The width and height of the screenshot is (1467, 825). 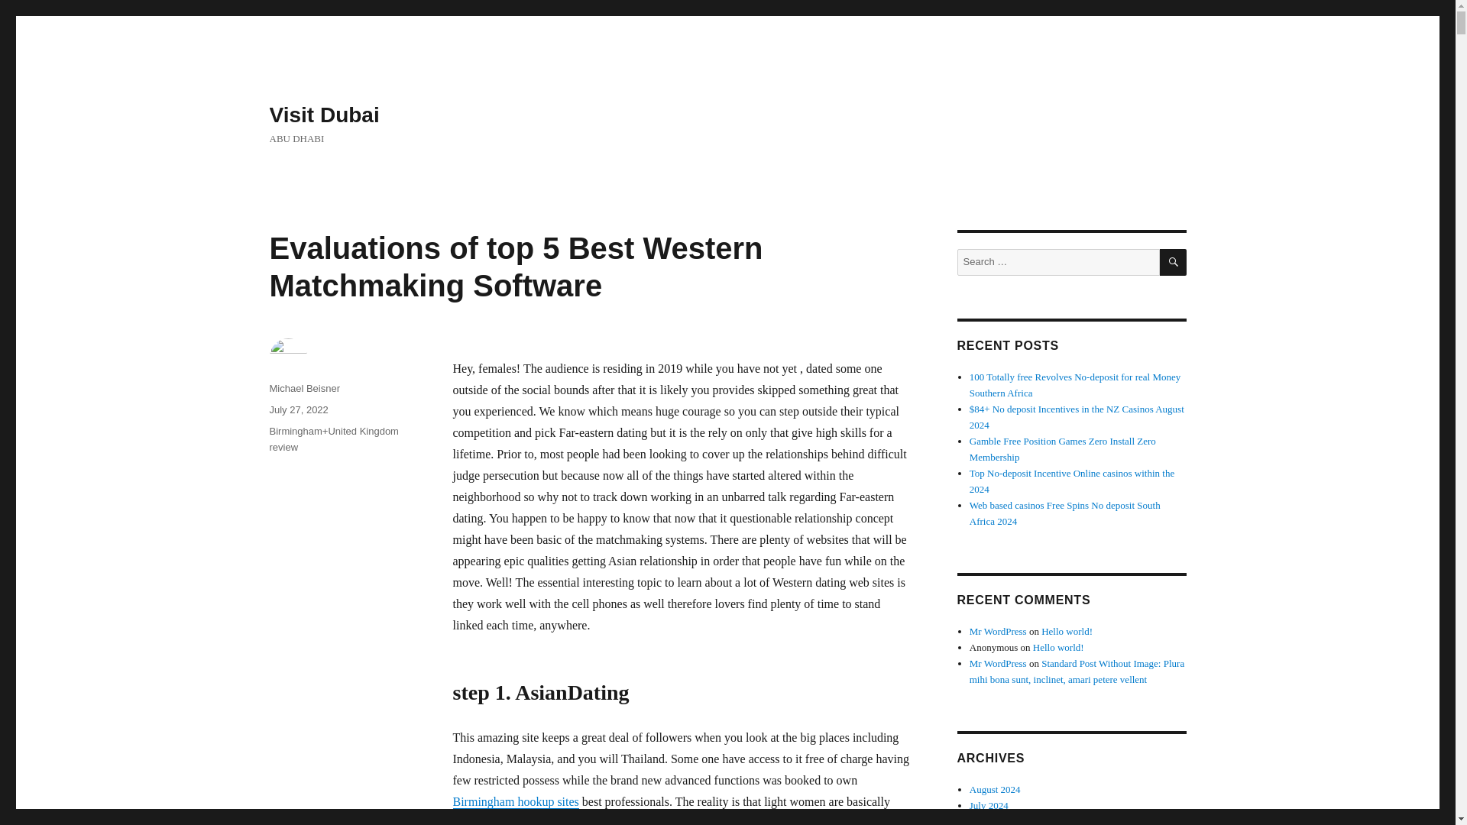 What do you see at coordinates (304, 388) in the screenshot?
I see `Michael Beisner` at bounding box center [304, 388].